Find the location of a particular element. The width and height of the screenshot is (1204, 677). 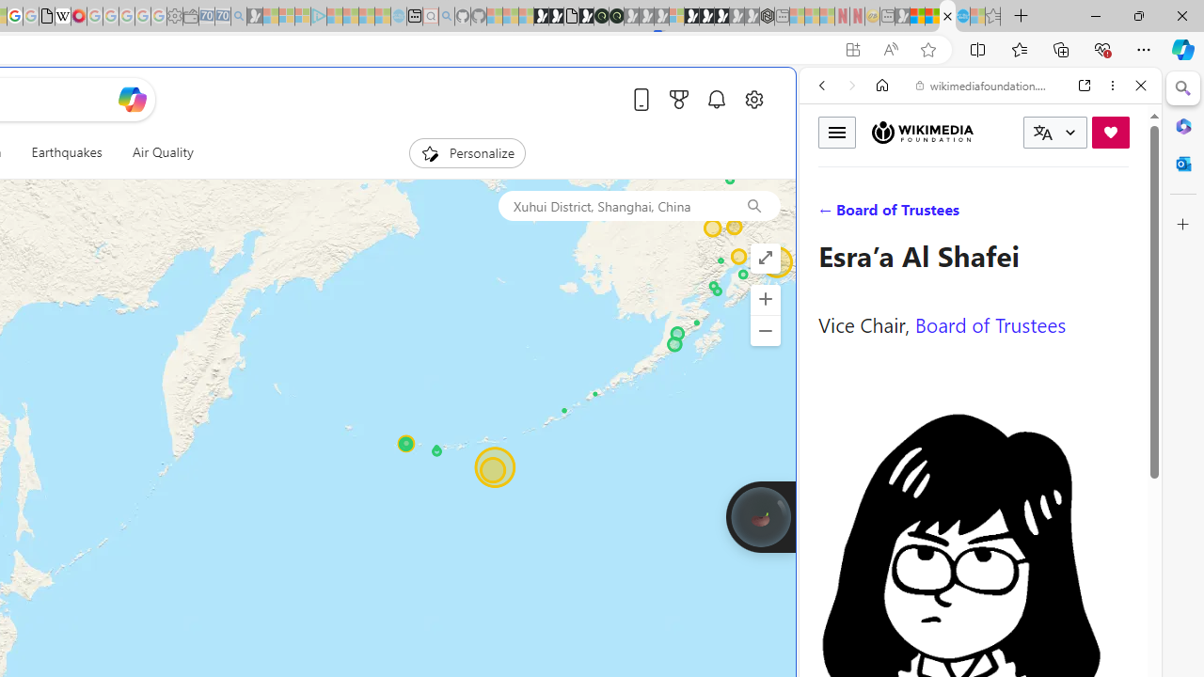

Web scope is located at coordinates (830, 169).